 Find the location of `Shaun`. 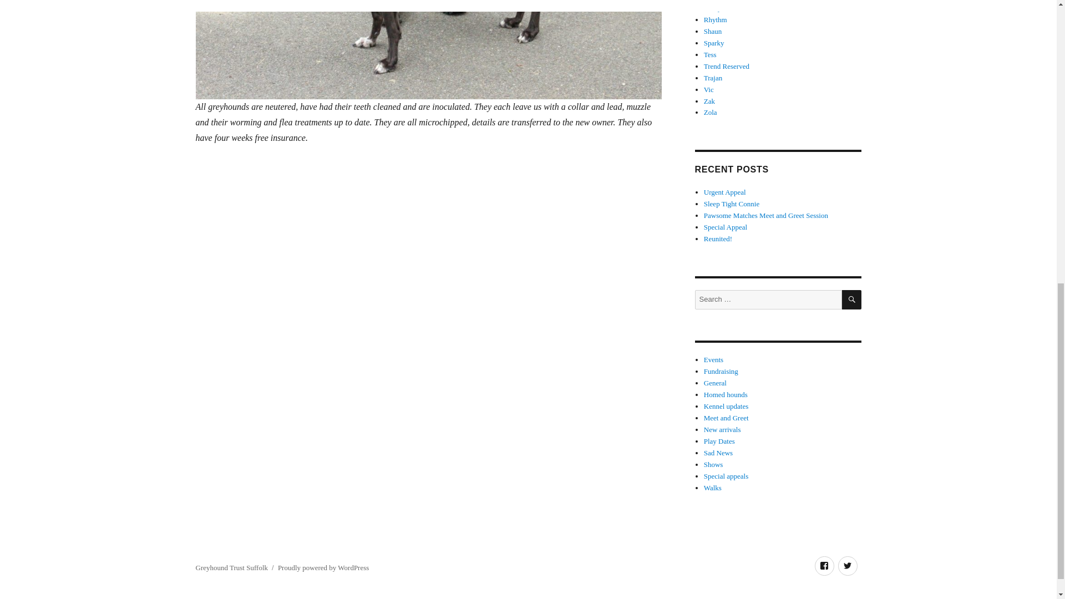

Shaun is located at coordinates (713, 31).